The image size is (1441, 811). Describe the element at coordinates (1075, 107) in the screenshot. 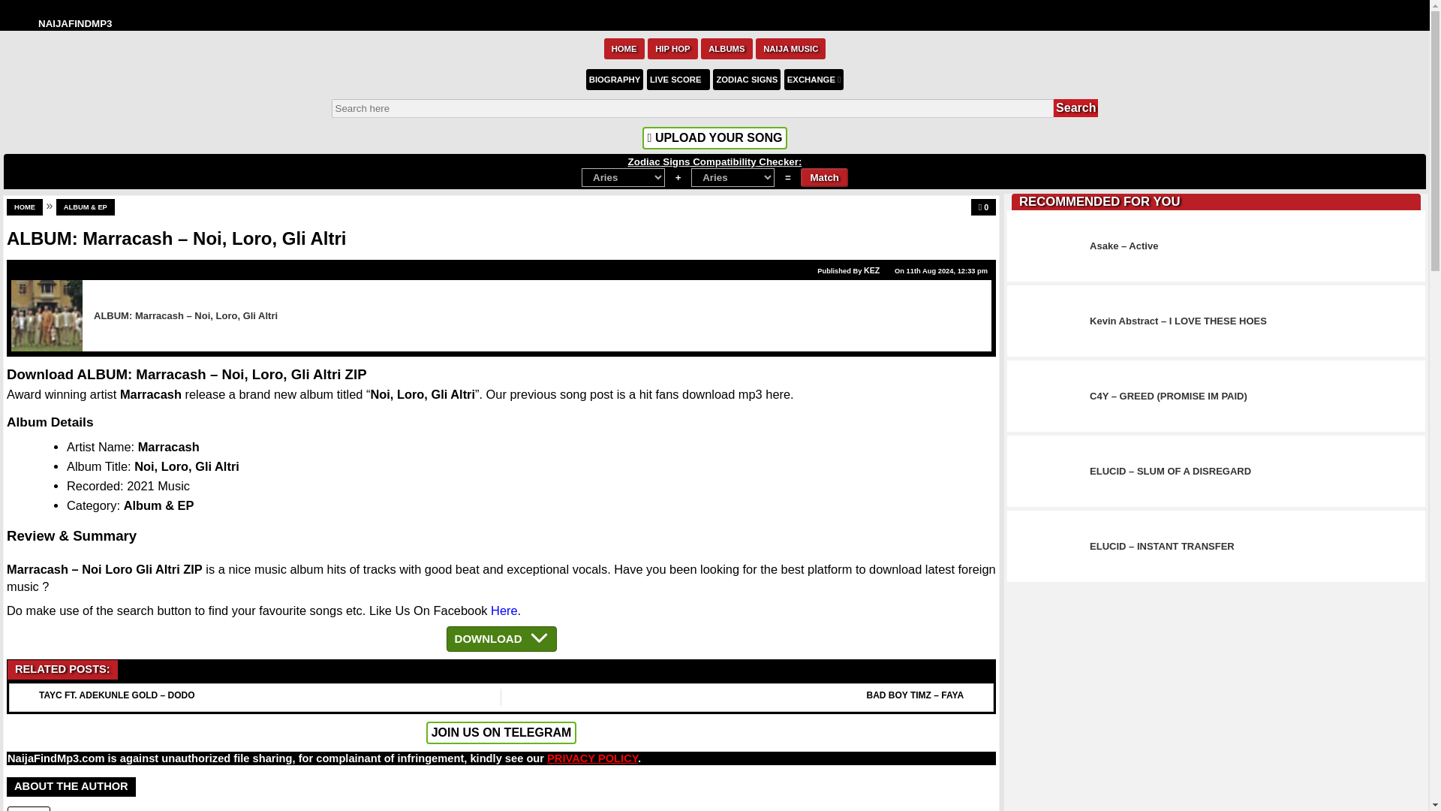

I see `Search` at that location.